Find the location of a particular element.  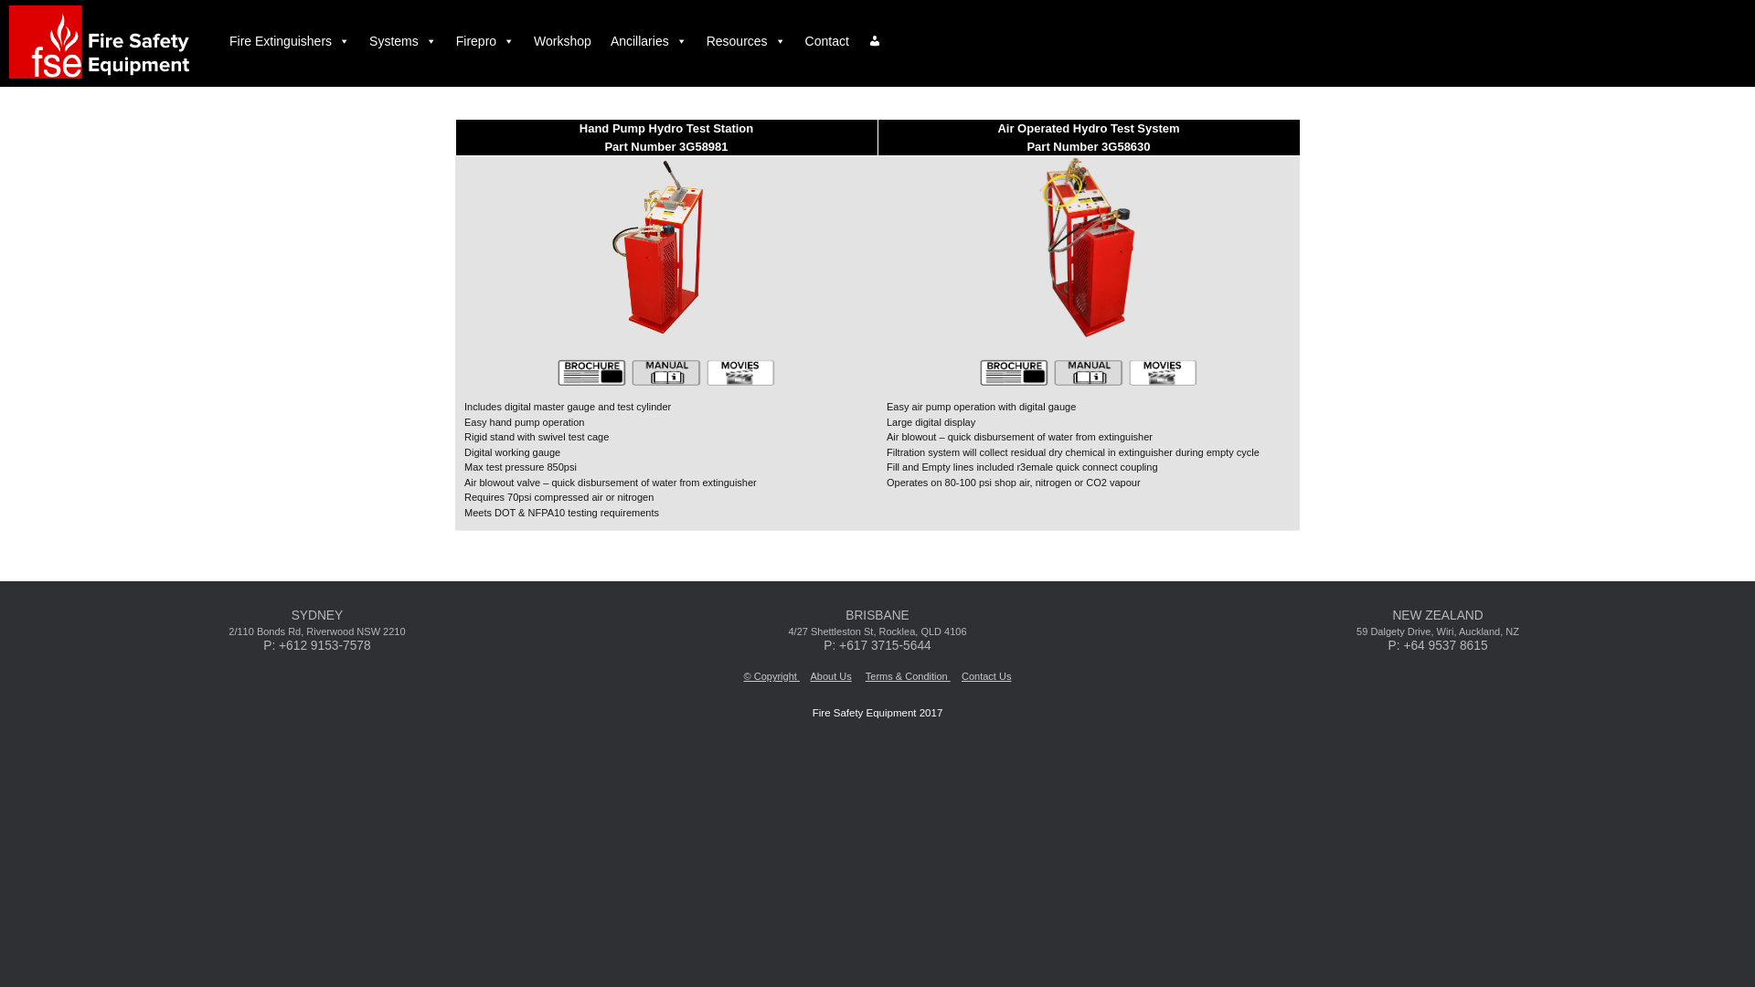

Terms & Condition is located at coordinates (909, 676).